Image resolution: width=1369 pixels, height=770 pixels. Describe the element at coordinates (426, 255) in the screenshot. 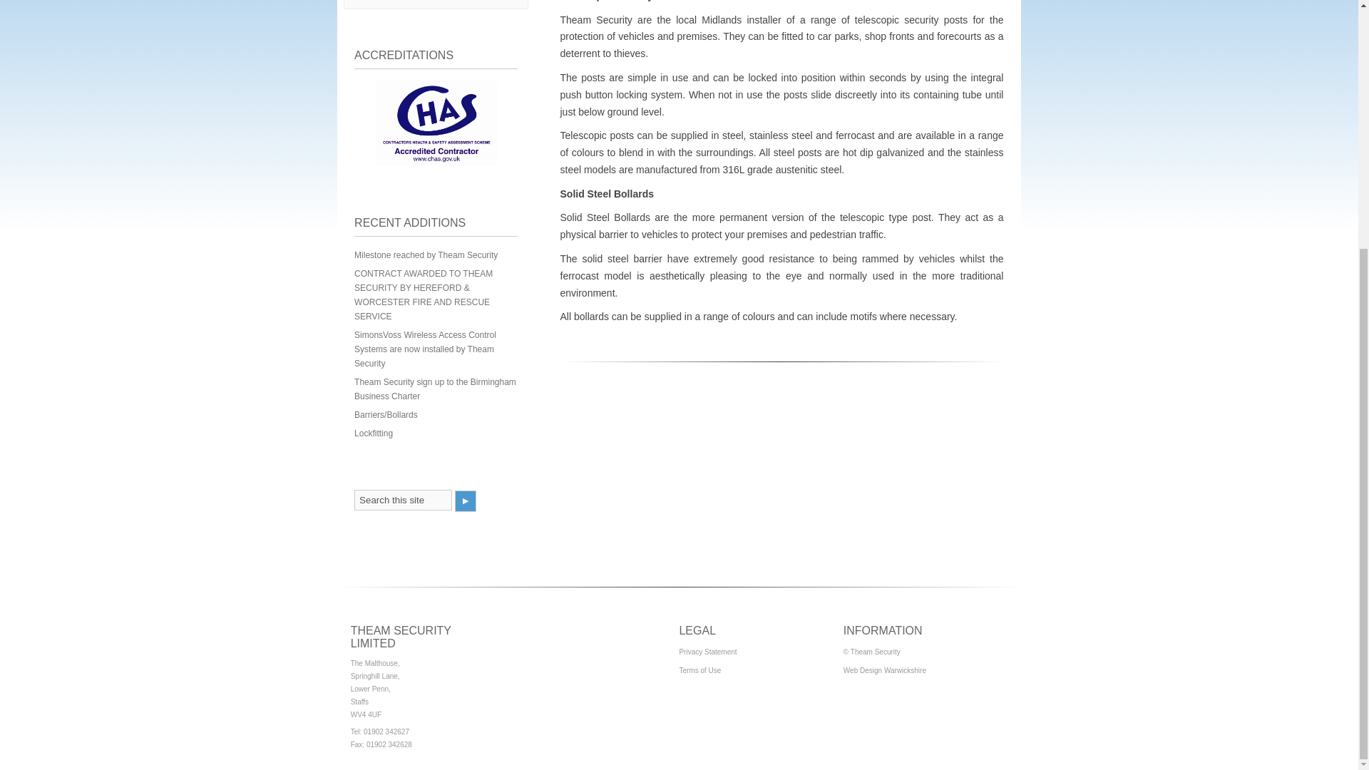

I see `Milestone reached by Theam Security` at that location.